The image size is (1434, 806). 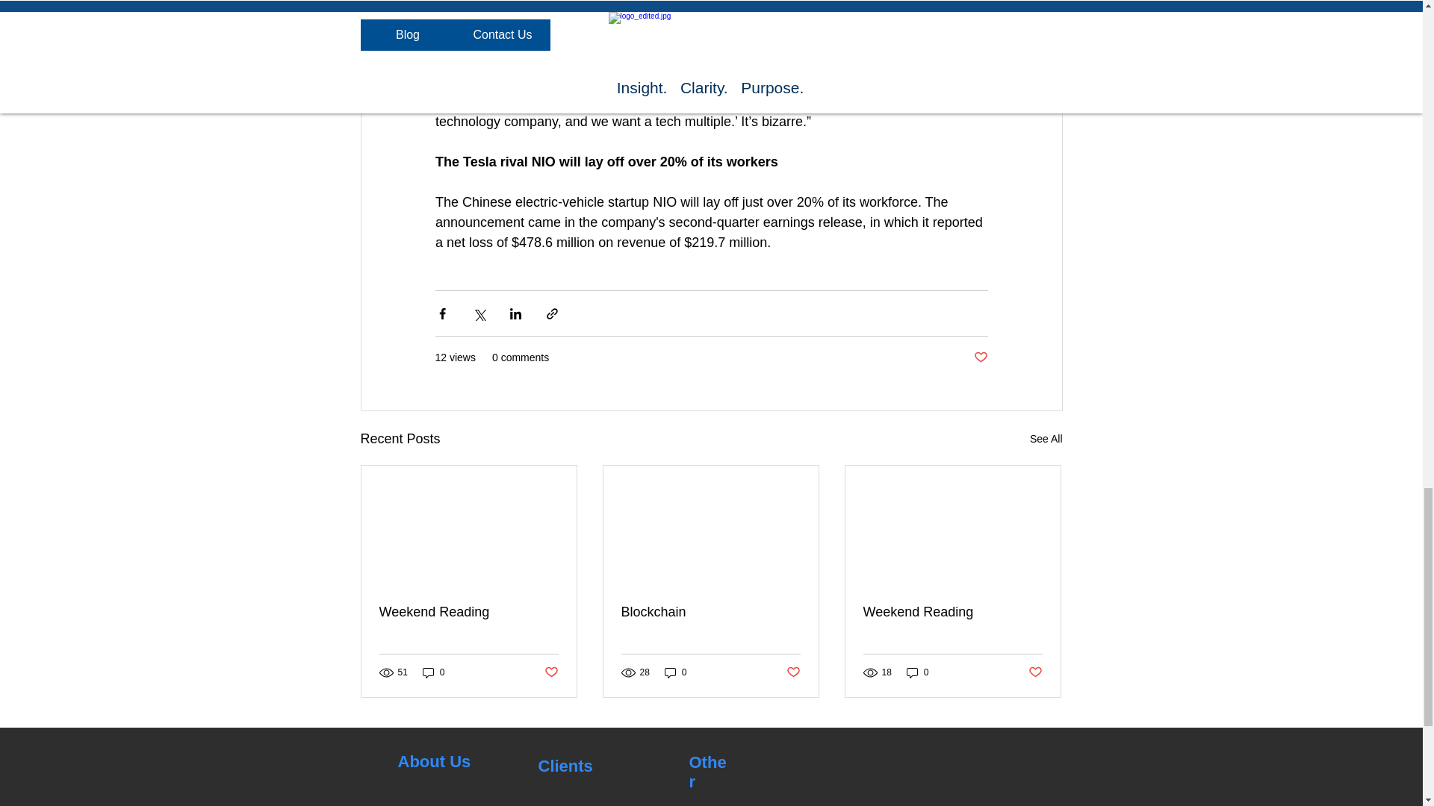 What do you see at coordinates (710, 612) in the screenshot?
I see `Blockchain` at bounding box center [710, 612].